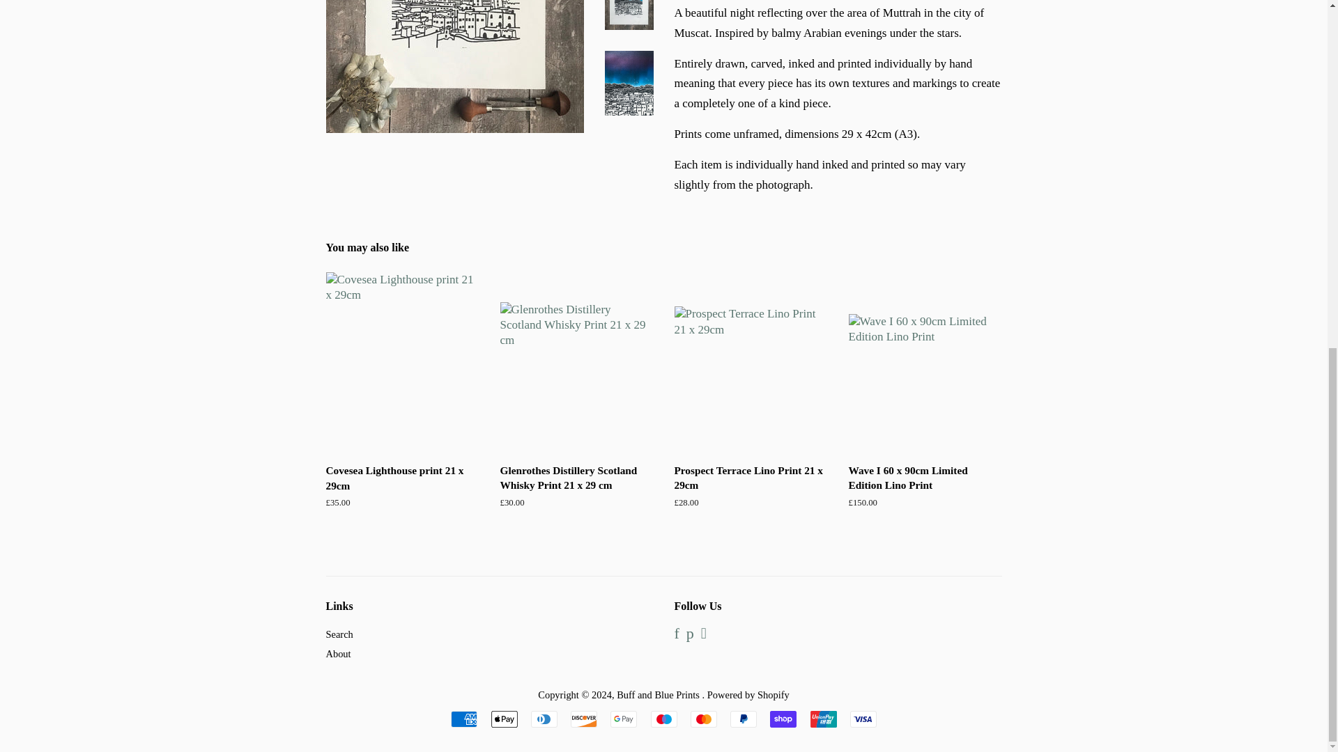  What do you see at coordinates (822, 719) in the screenshot?
I see `Union Pay` at bounding box center [822, 719].